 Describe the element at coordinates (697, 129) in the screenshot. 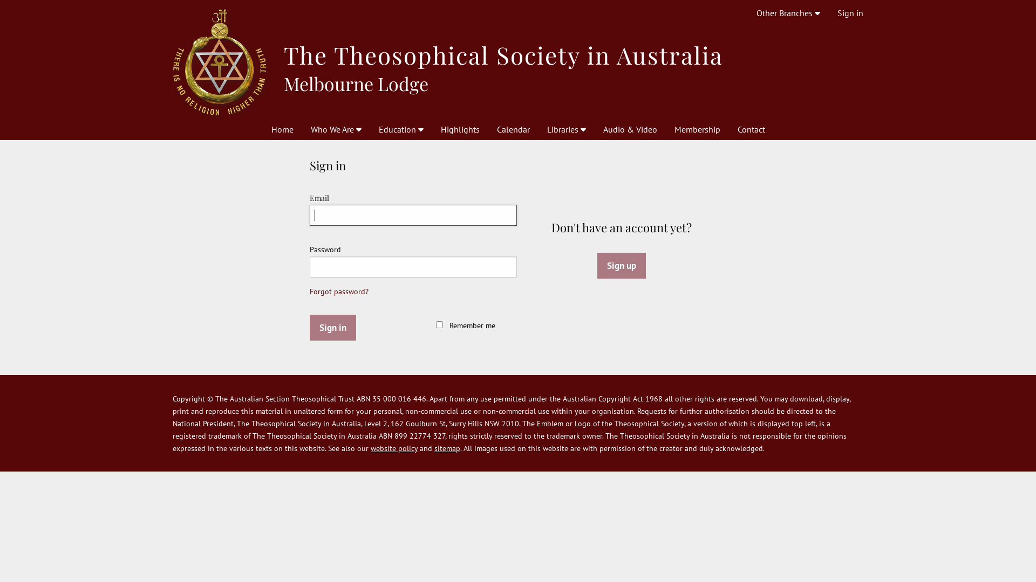

I see `Membership` at that location.